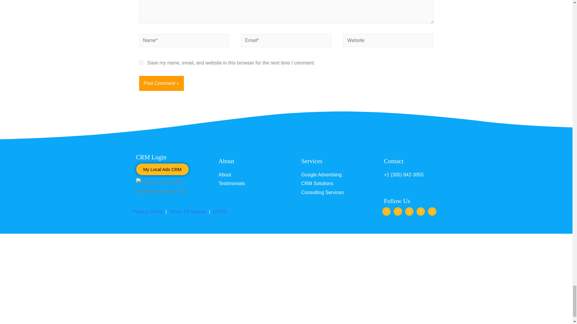  Describe the element at coordinates (162, 169) in the screenshot. I see `My Local Ads CRM` at that location.